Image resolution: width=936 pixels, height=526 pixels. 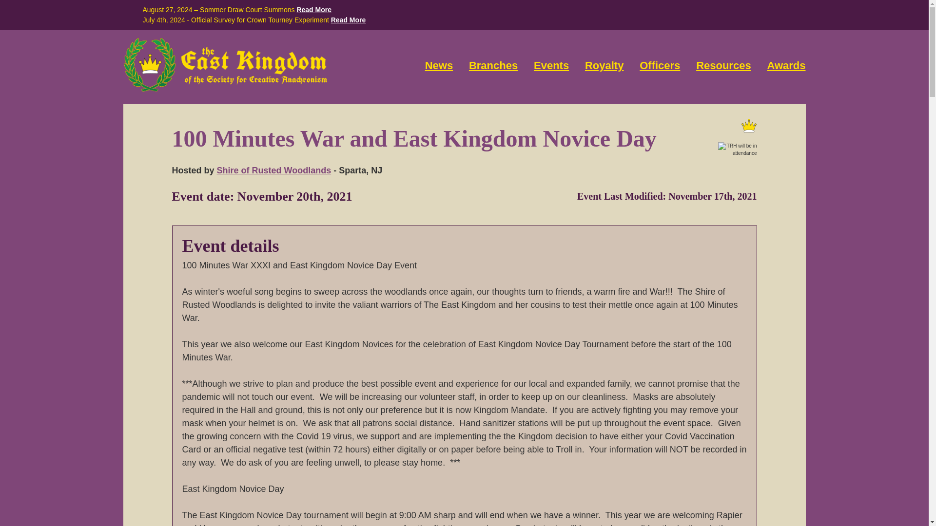 I want to click on Read More, so click(x=348, y=19).